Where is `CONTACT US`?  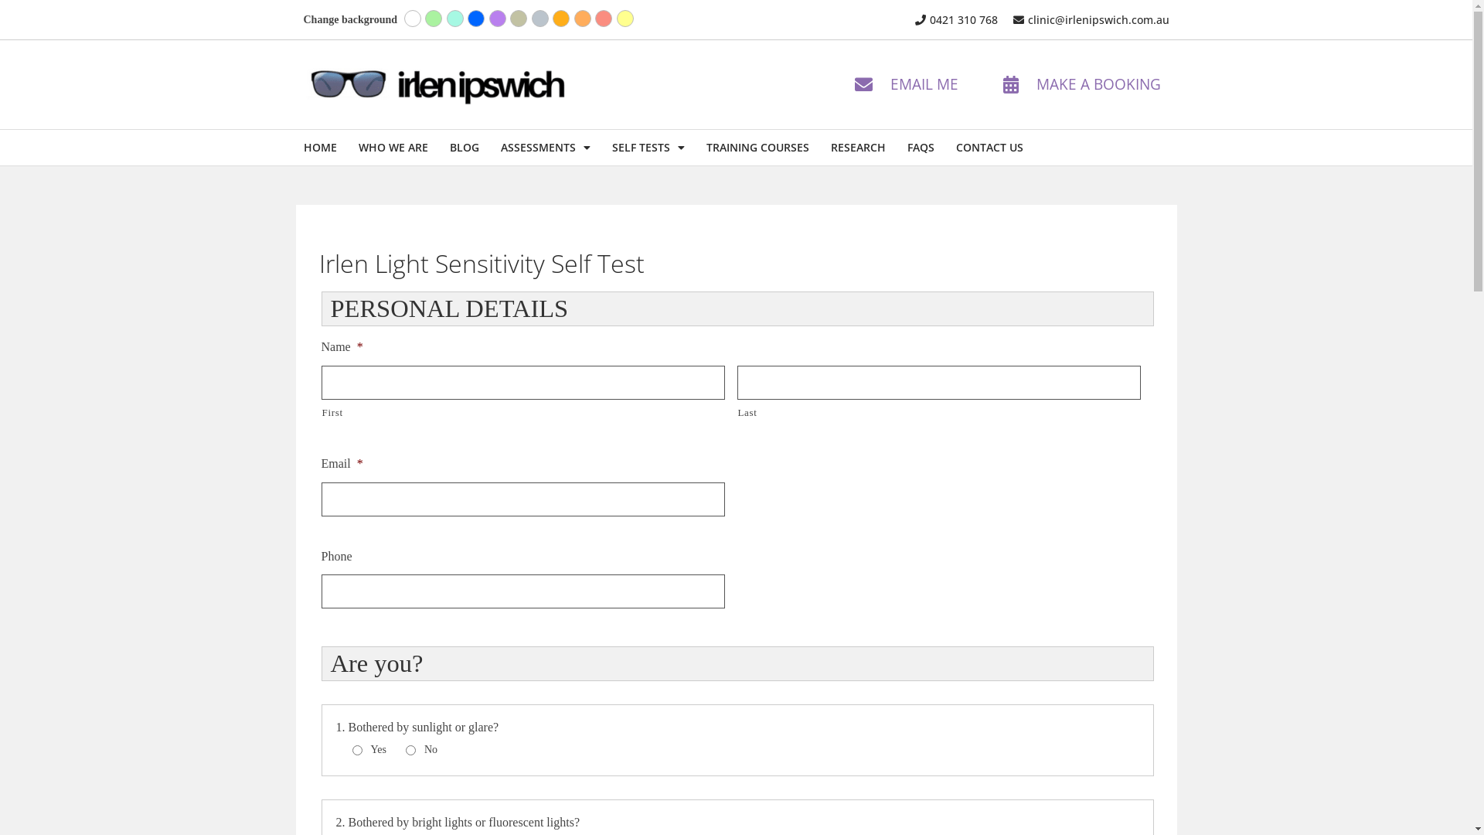
CONTACT US is located at coordinates (989, 148).